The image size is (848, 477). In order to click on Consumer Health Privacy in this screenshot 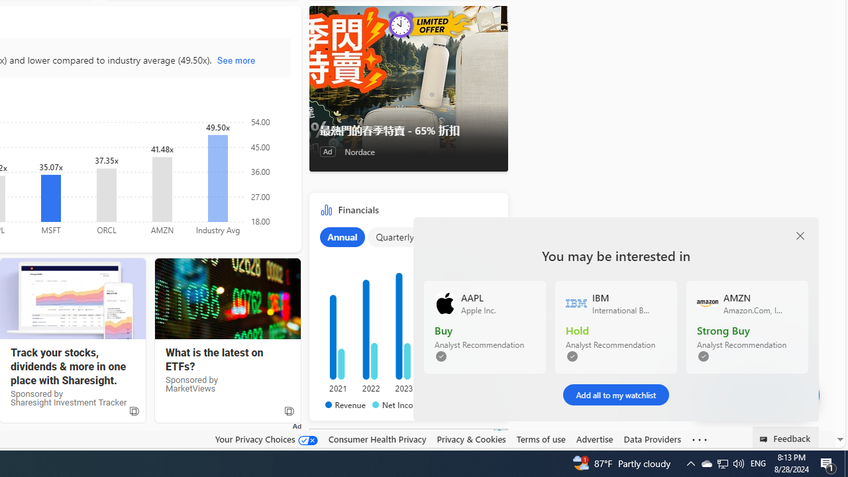, I will do `click(377, 439)`.